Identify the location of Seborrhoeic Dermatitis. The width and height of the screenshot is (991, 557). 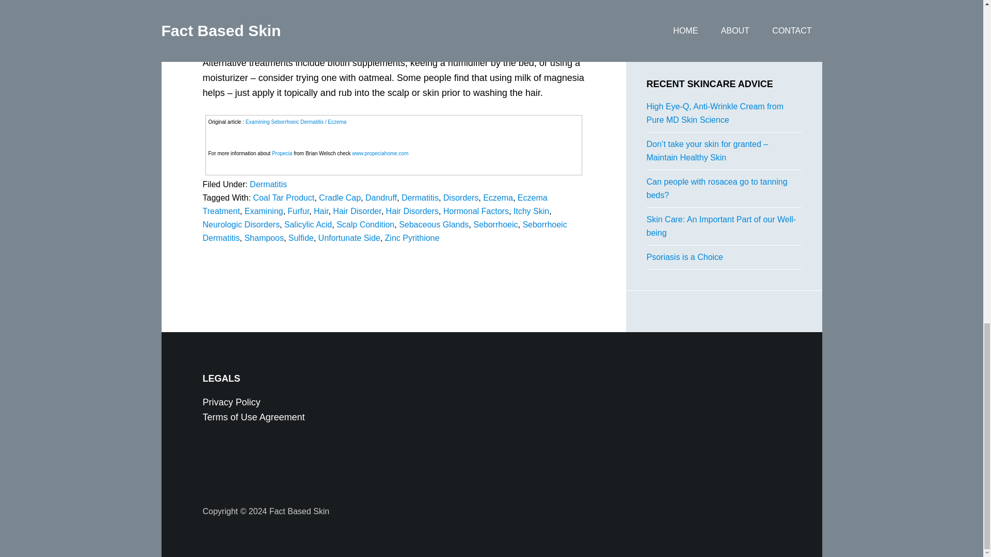
(384, 231).